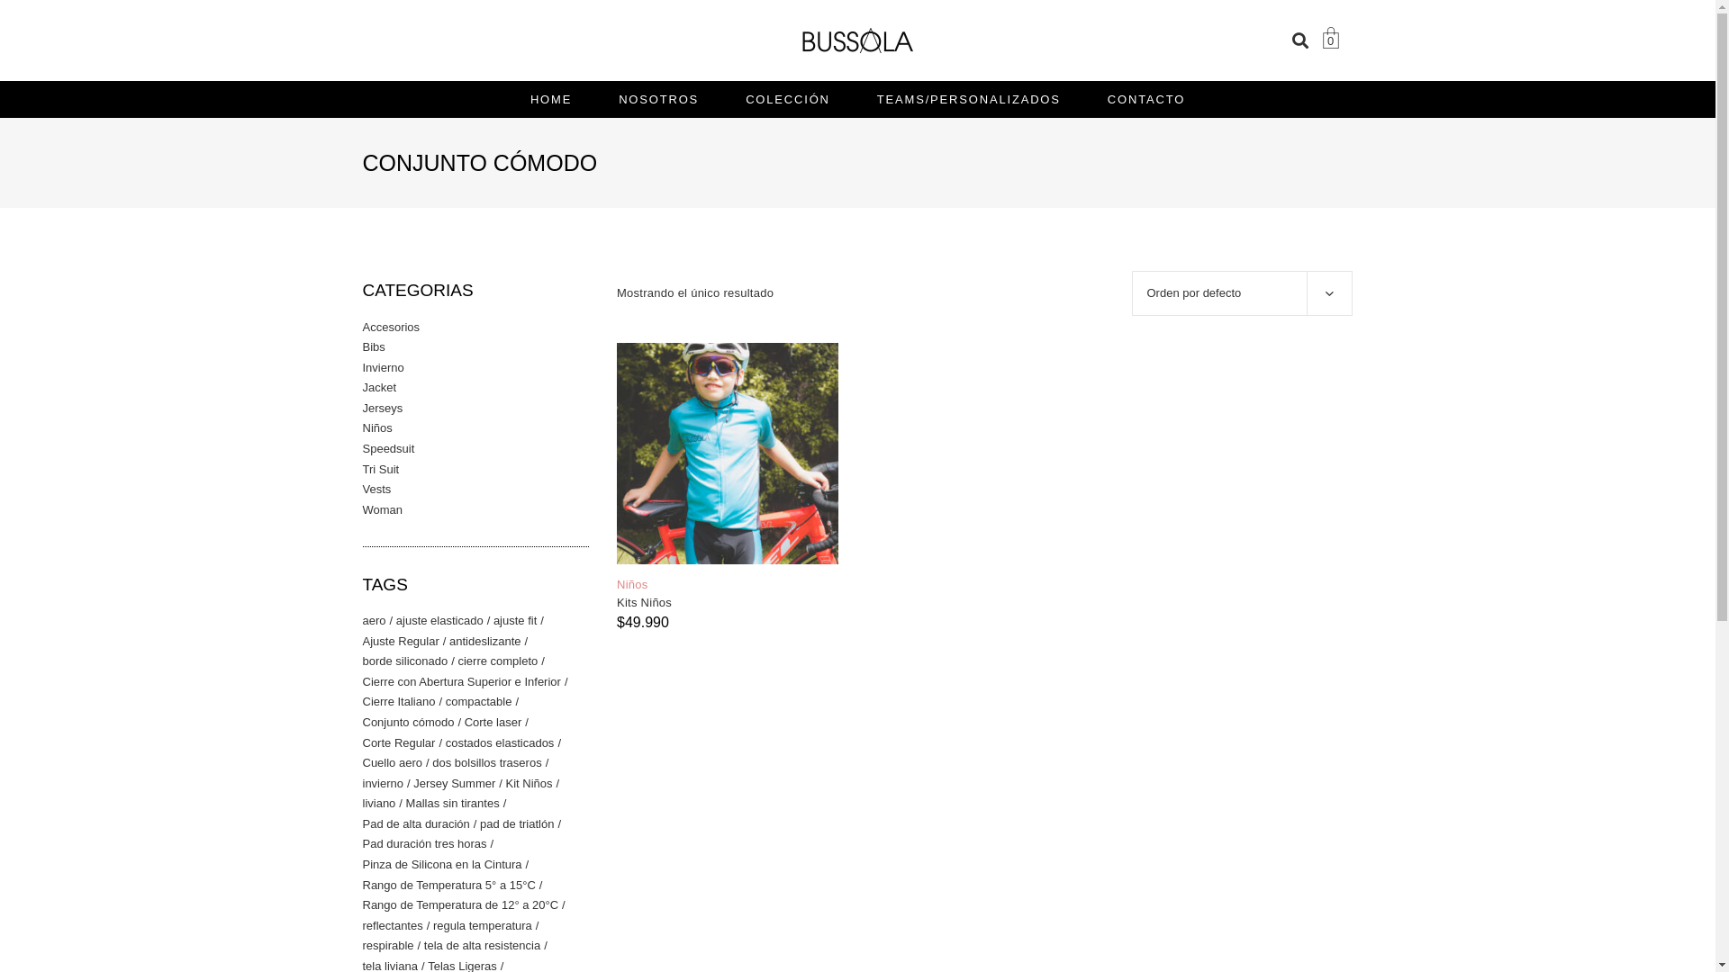  I want to click on Cuello aero, so click(395, 763).